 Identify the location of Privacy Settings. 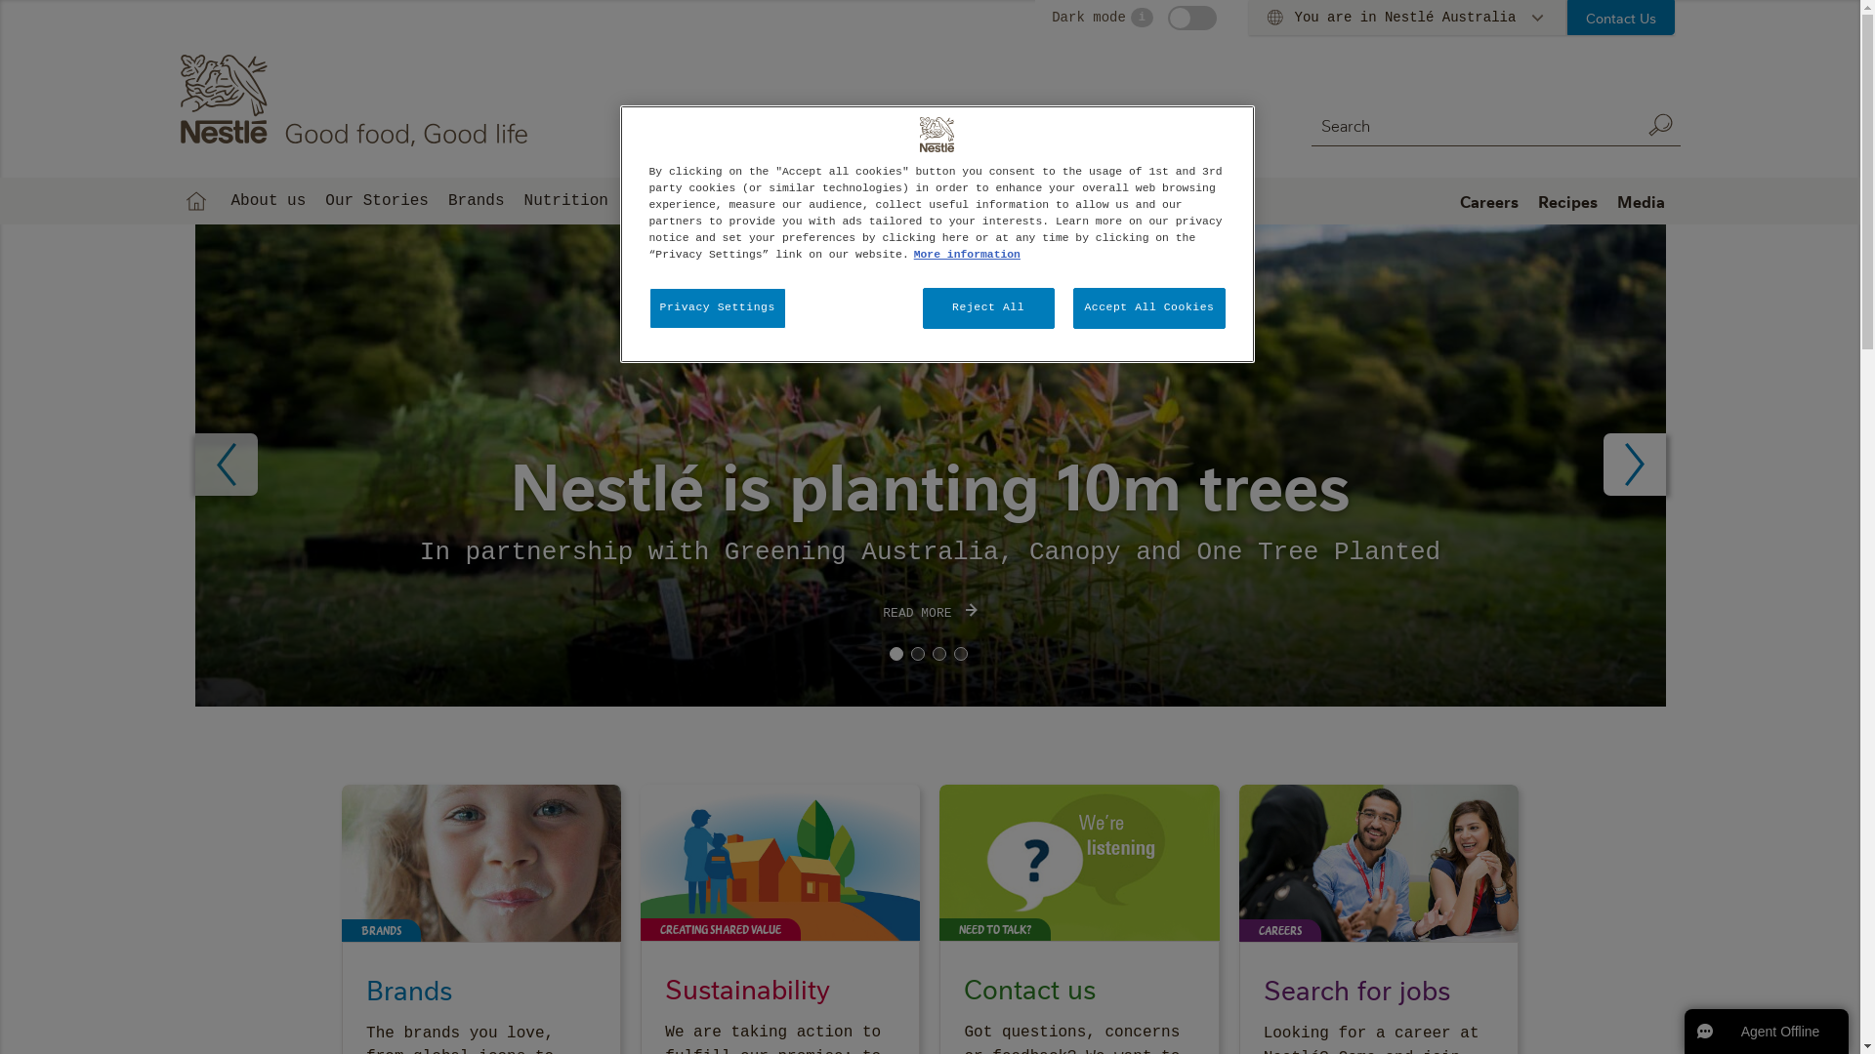
(717, 308).